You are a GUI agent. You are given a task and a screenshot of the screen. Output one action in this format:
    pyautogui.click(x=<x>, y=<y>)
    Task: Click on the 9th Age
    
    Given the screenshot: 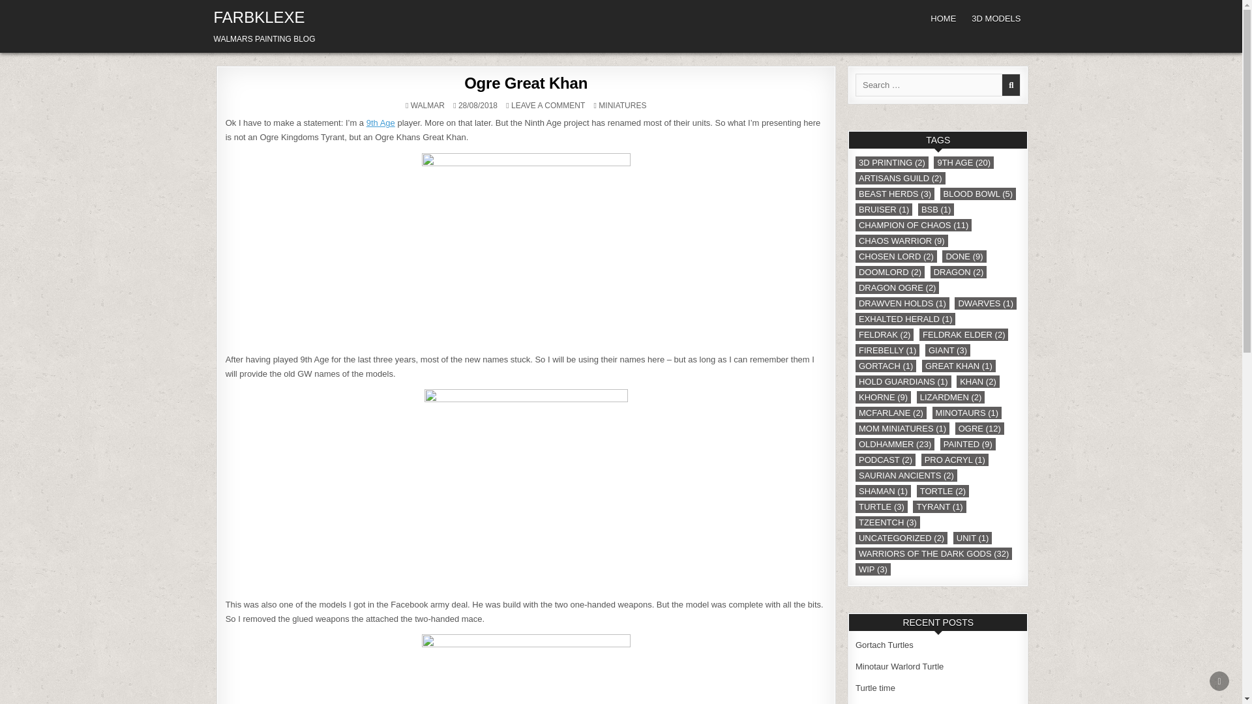 What is the action you would take?
    pyautogui.click(x=381, y=123)
    